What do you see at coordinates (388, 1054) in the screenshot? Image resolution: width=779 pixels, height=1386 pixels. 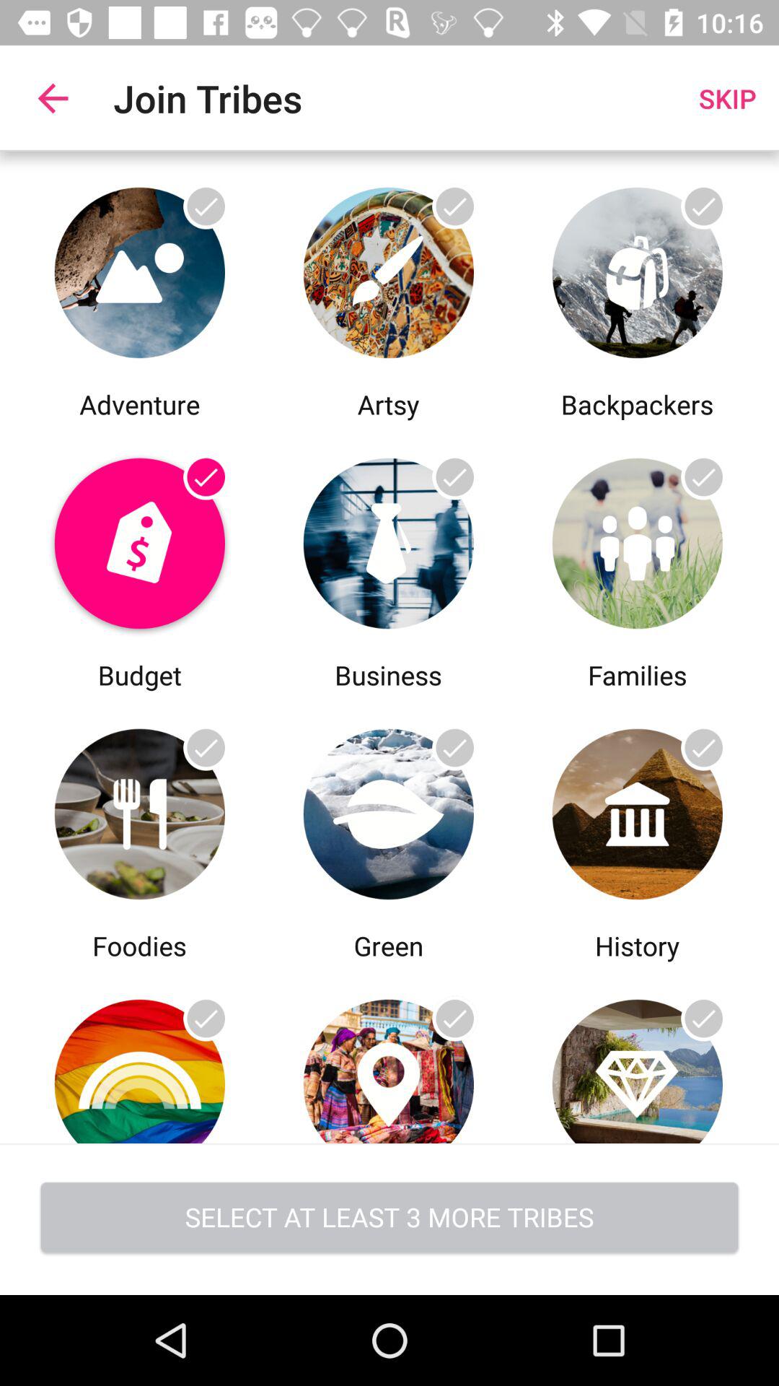 I see `select this tribe` at bounding box center [388, 1054].